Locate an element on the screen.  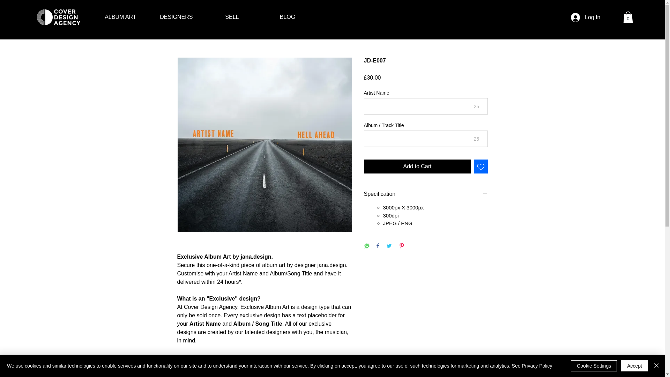
Add to Cart is located at coordinates (417, 166).